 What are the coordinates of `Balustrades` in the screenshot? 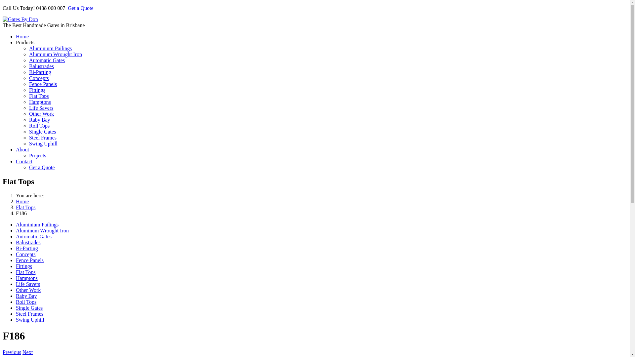 It's located at (28, 243).